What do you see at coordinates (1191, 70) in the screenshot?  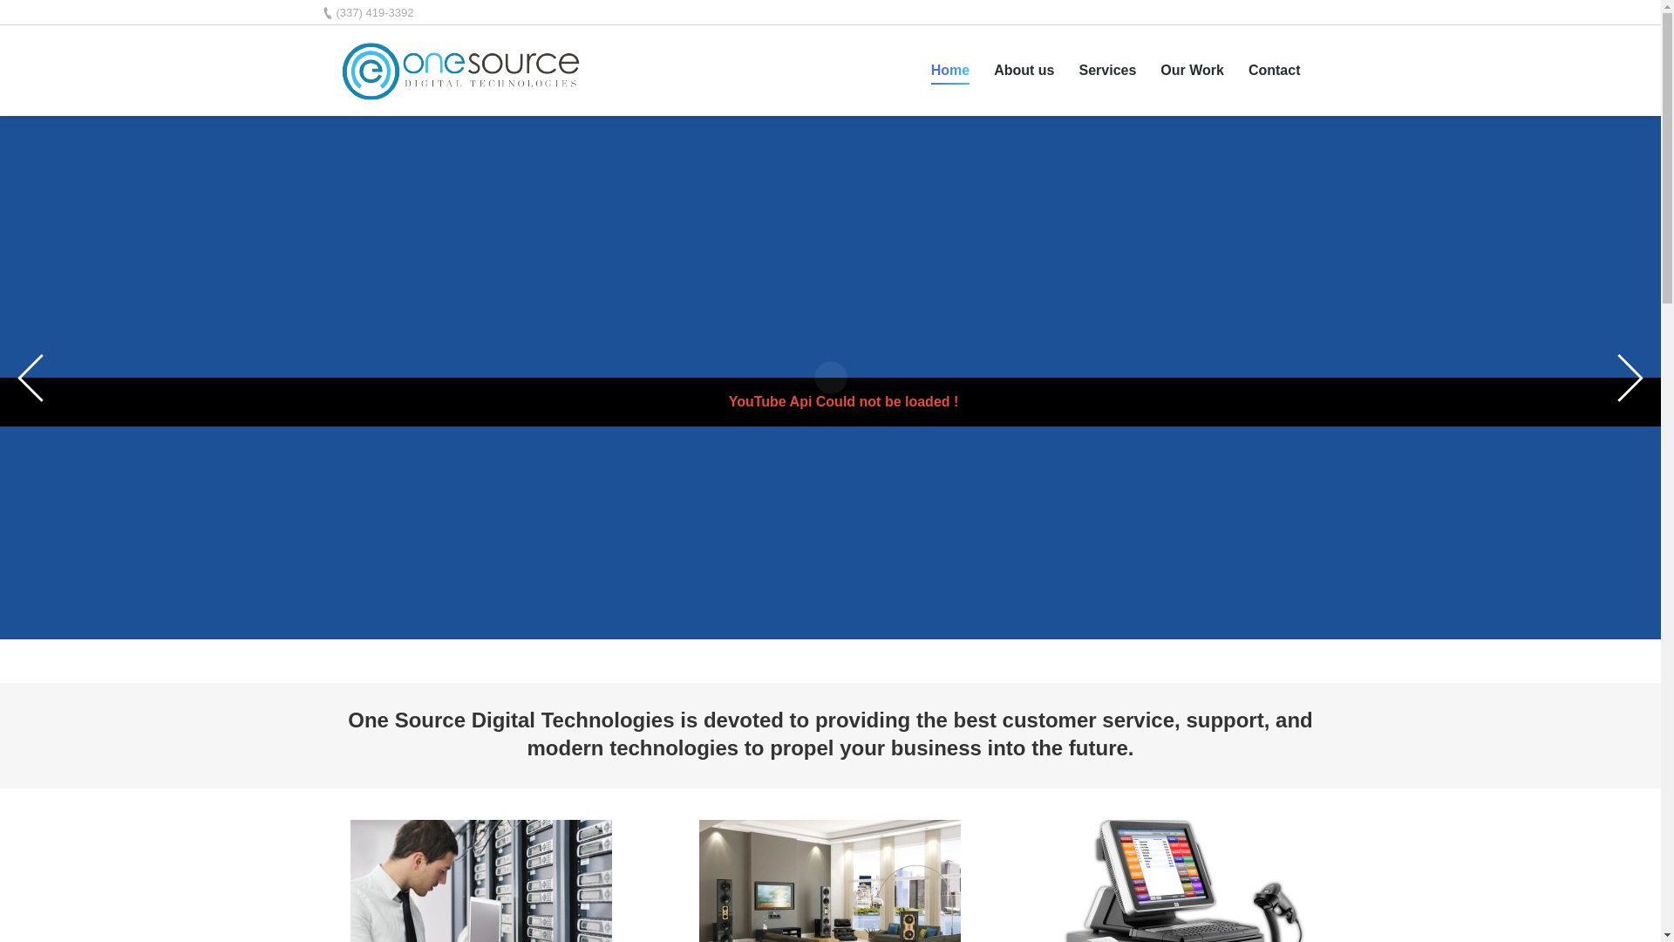 I see `Our Work` at bounding box center [1191, 70].